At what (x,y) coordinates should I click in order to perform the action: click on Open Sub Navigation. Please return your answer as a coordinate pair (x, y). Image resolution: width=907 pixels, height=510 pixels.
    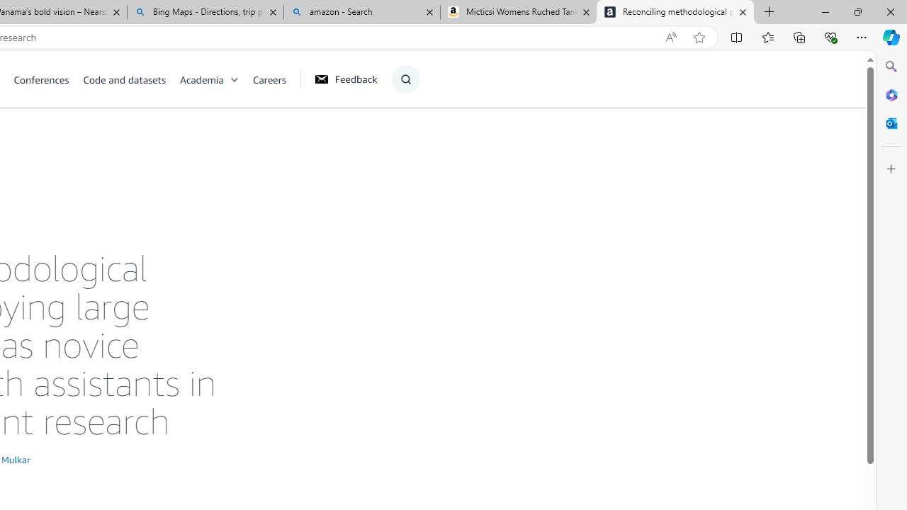
    Looking at the image, I should click on (234, 79).